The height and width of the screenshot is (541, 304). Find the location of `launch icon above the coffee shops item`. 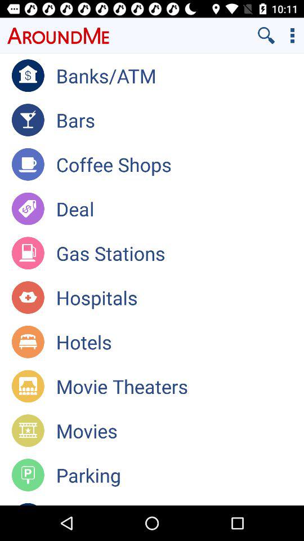

launch icon above the coffee shops item is located at coordinates (180, 119).